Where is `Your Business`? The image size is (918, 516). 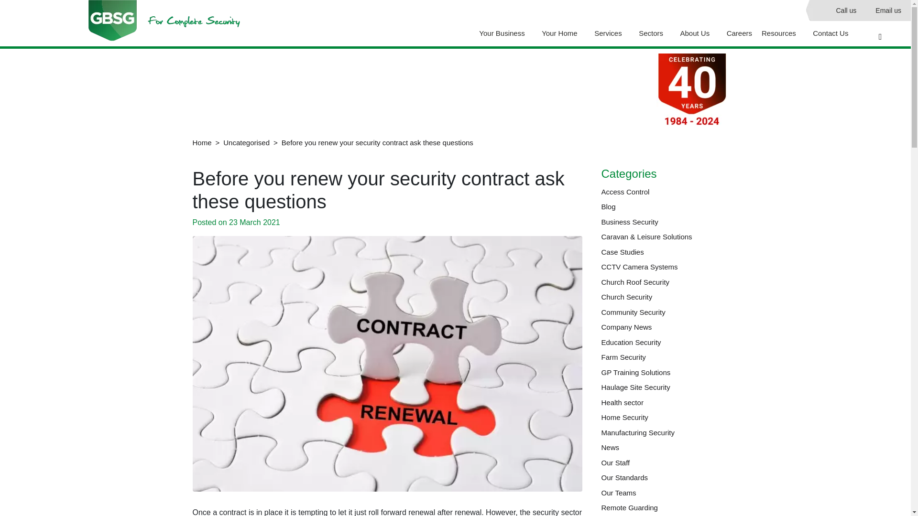 Your Business is located at coordinates (506, 33).